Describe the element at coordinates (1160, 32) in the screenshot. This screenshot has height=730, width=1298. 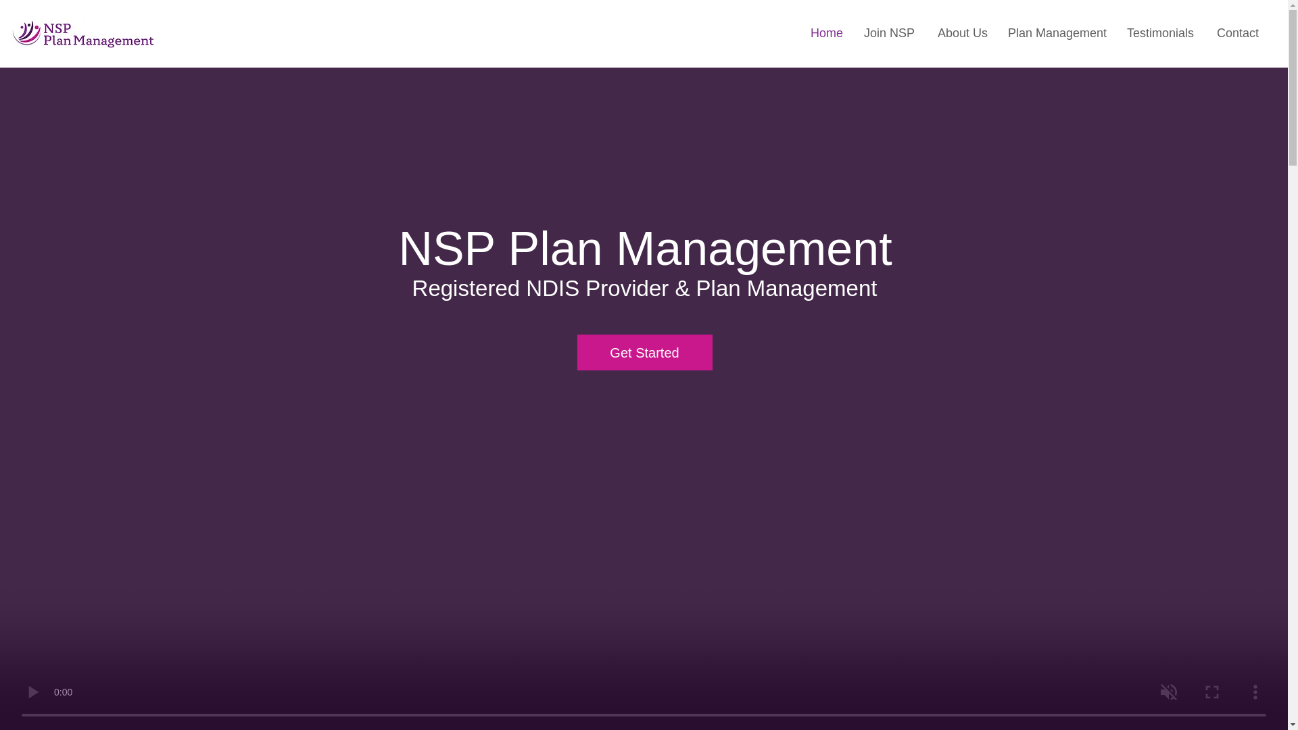
I see `Testimonials` at that location.